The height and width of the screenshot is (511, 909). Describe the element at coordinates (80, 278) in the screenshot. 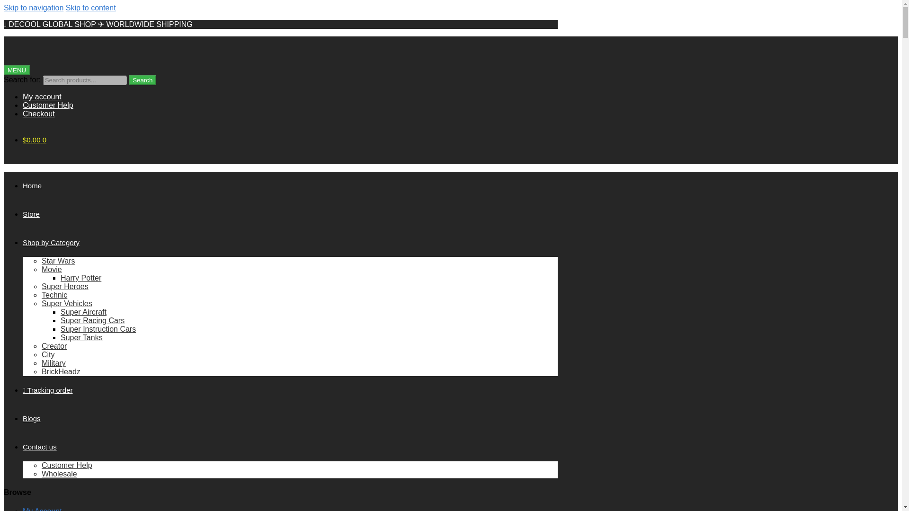

I see `Harry Potter` at that location.